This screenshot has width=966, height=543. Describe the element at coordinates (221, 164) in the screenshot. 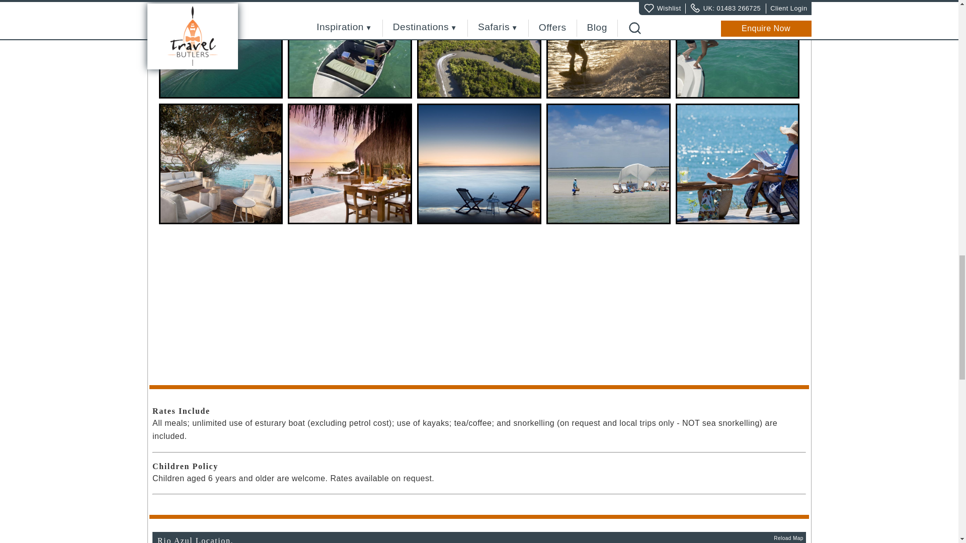

I see `Outdoor Lounge` at that location.